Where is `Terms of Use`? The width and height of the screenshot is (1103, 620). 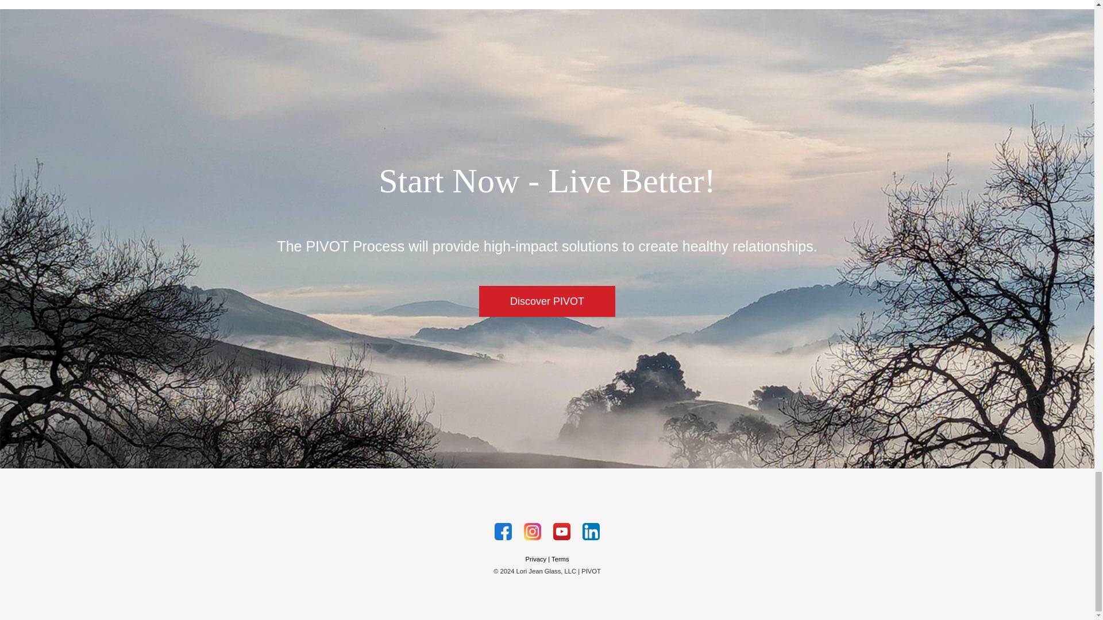
Terms of Use is located at coordinates (560, 559).